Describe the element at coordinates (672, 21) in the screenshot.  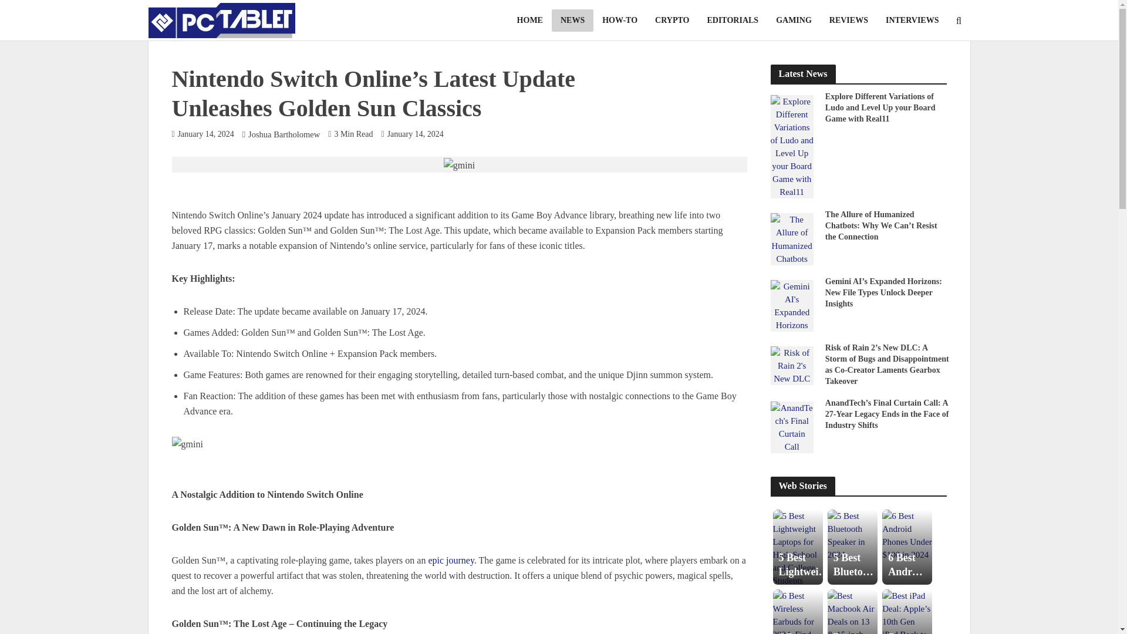
I see `CRYPTO` at that location.